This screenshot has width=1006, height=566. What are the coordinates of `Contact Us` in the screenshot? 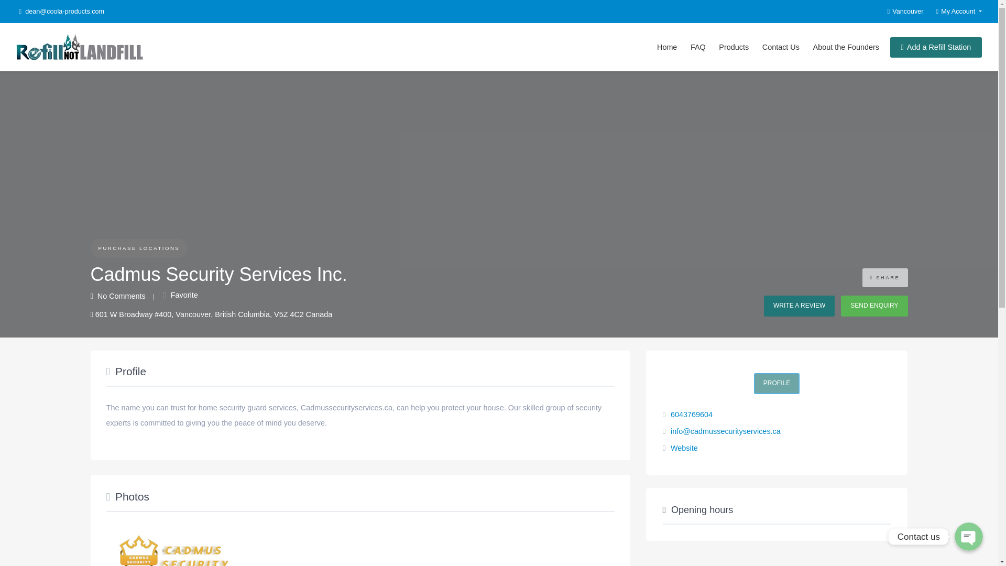 It's located at (781, 47).